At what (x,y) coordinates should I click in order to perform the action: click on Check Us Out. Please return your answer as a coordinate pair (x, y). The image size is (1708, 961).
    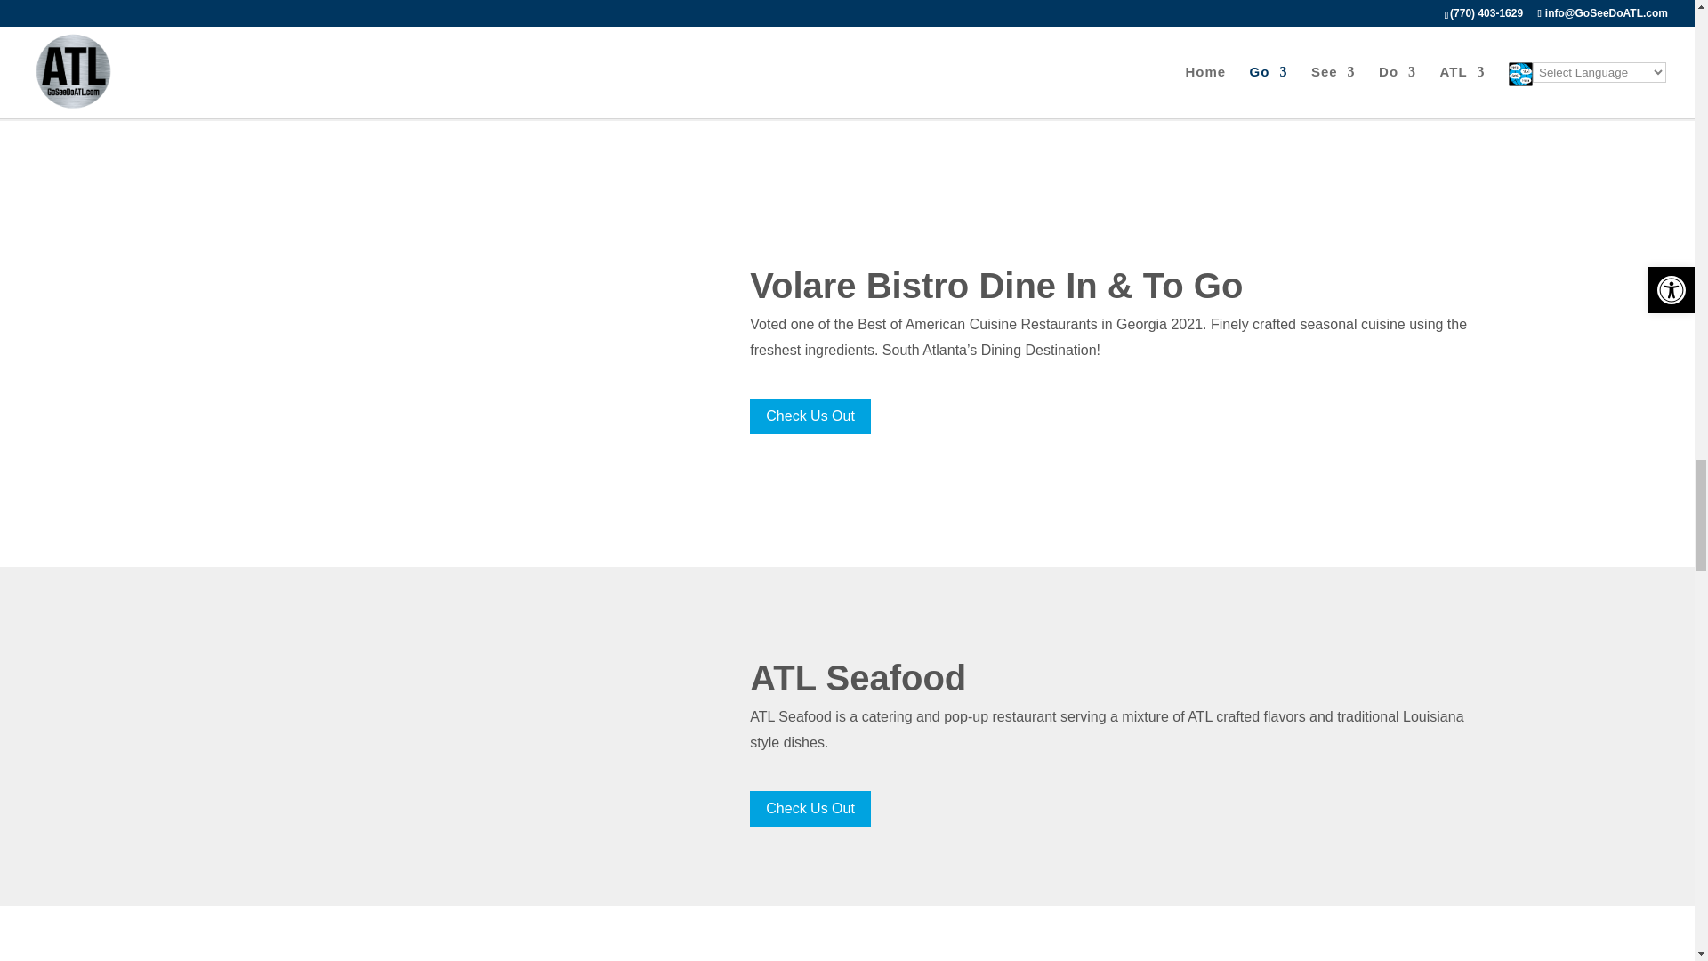
    Looking at the image, I should click on (810, 416).